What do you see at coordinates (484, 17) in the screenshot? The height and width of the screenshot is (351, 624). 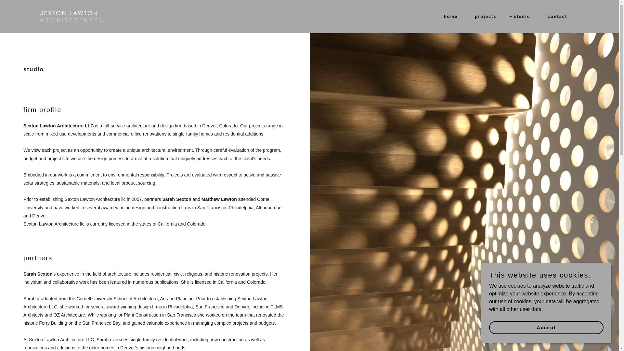 I see `projects` at bounding box center [484, 17].